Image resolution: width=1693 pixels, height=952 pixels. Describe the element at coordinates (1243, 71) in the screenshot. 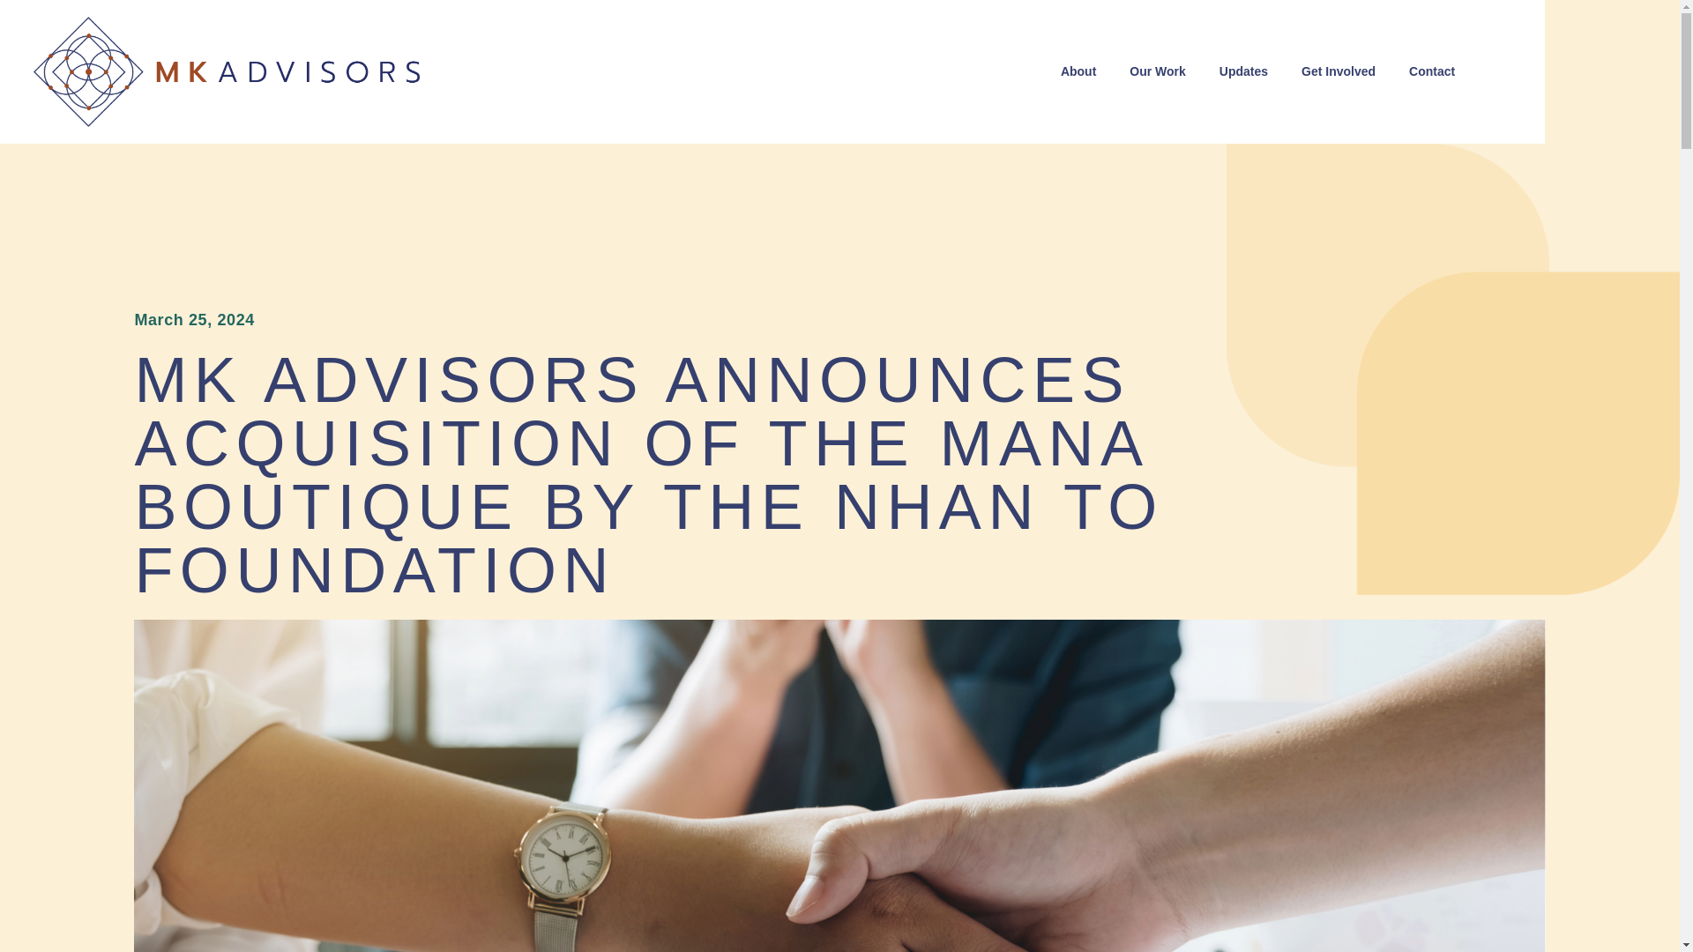

I see `Updates` at that location.